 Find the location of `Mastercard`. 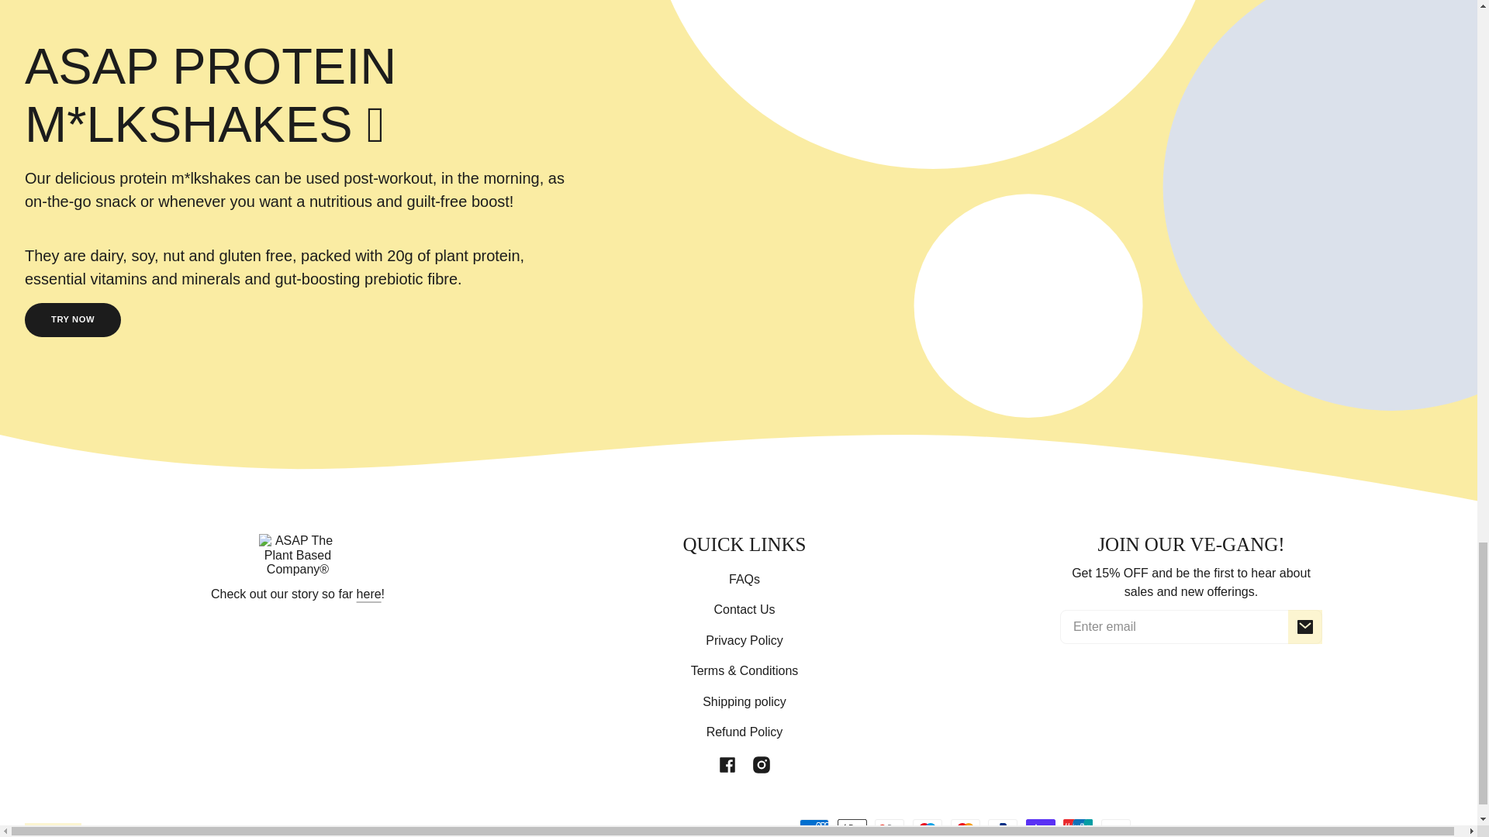

Mastercard is located at coordinates (965, 828).